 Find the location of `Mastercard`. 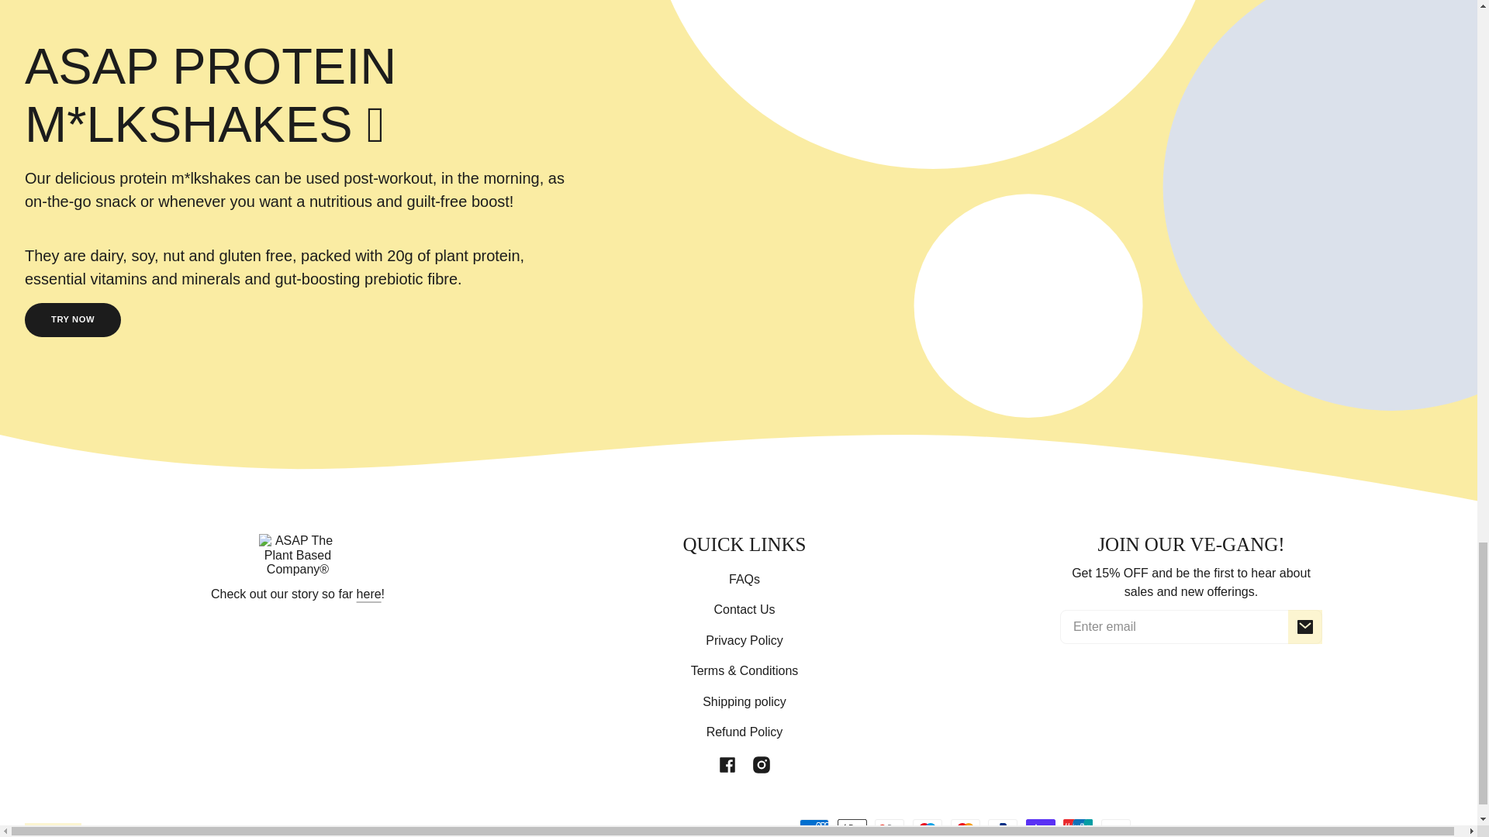

Mastercard is located at coordinates (965, 828).